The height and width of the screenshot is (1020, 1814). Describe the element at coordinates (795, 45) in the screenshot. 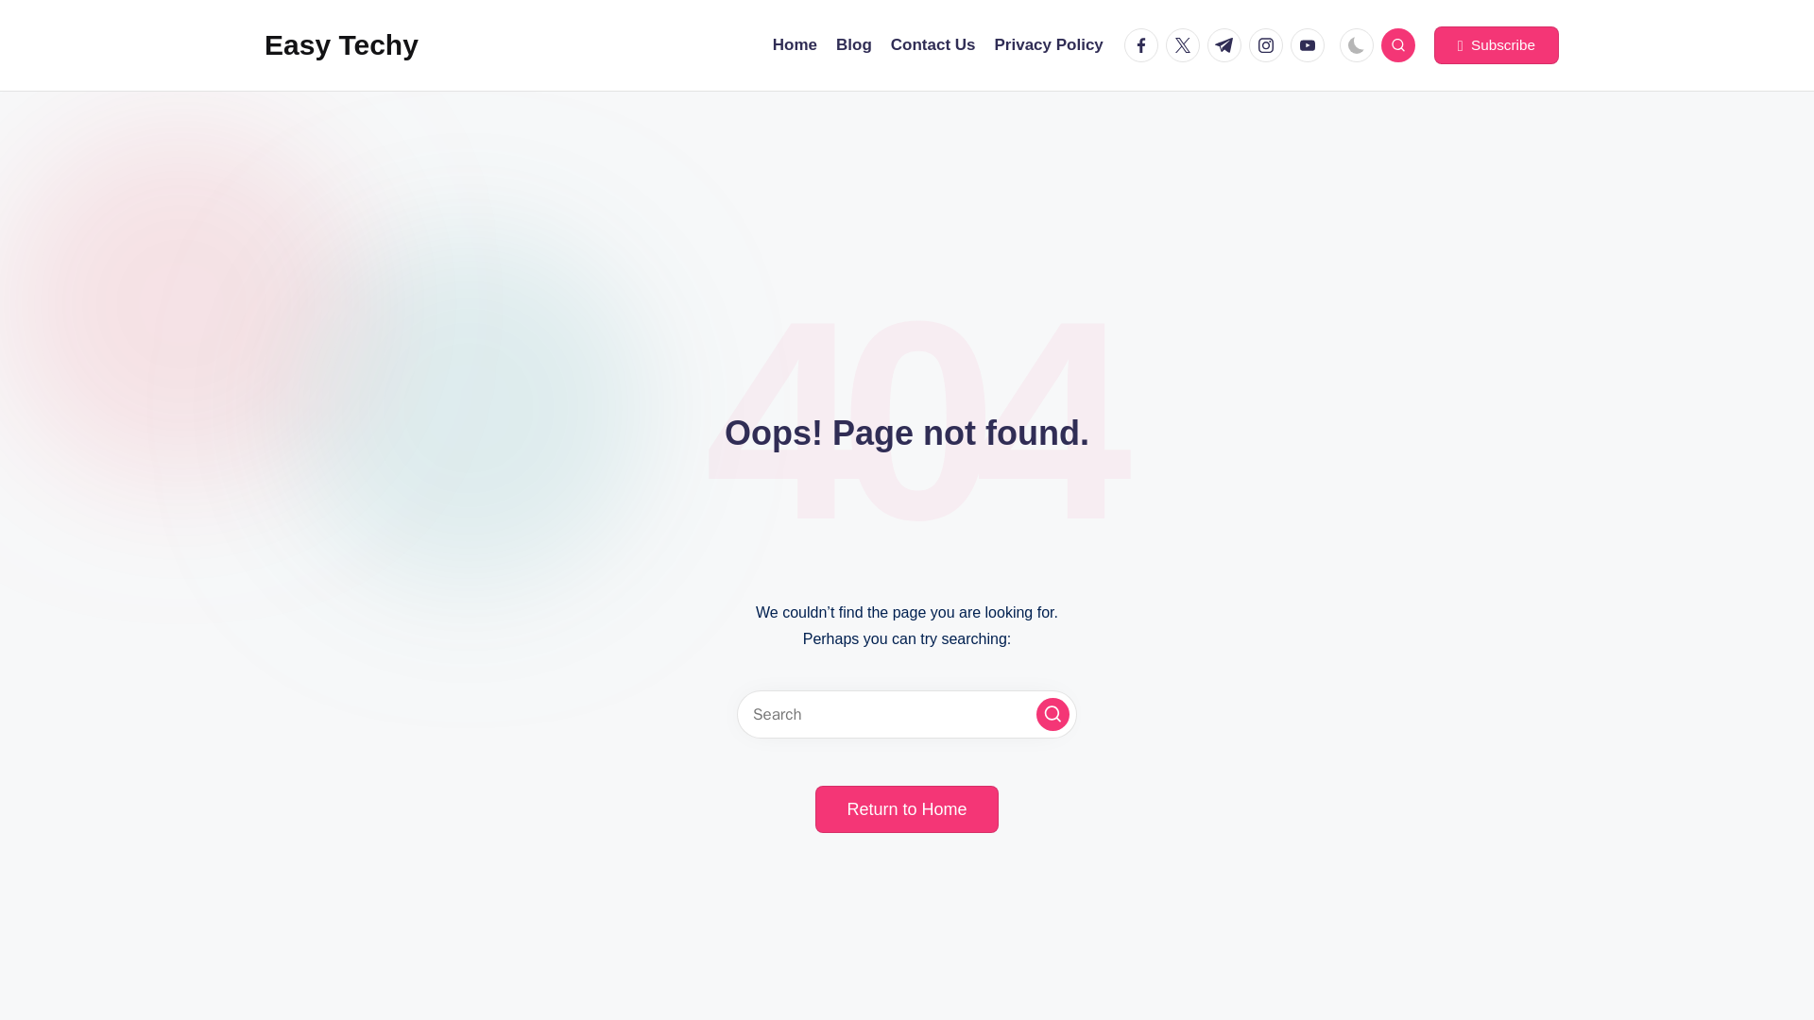

I see `Home` at that location.